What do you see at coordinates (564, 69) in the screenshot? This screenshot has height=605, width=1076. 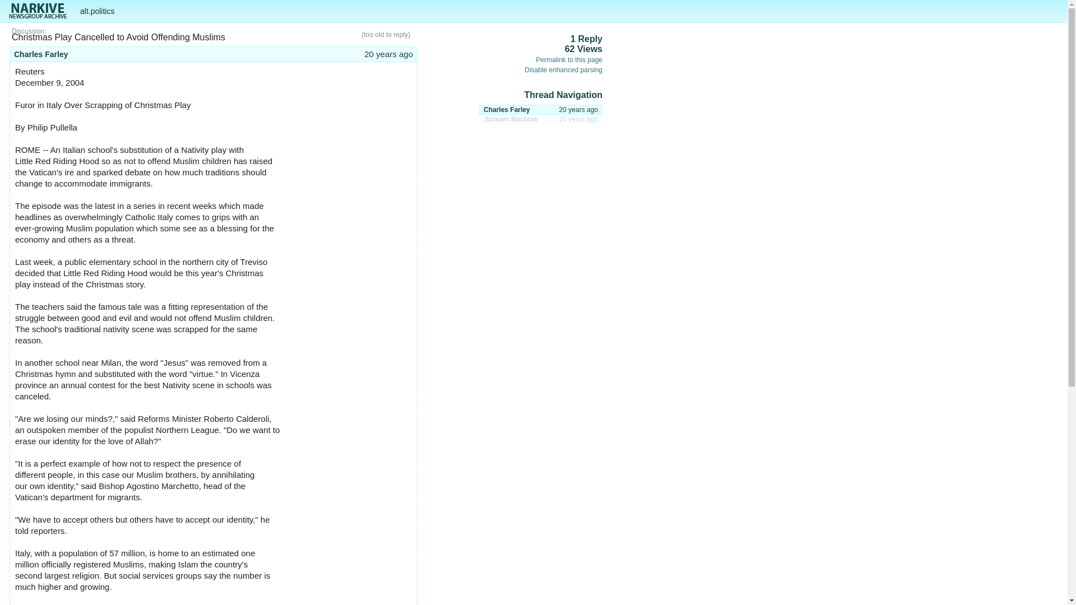 I see `2004-12-11 12:50:19 UTC` at bounding box center [564, 69].